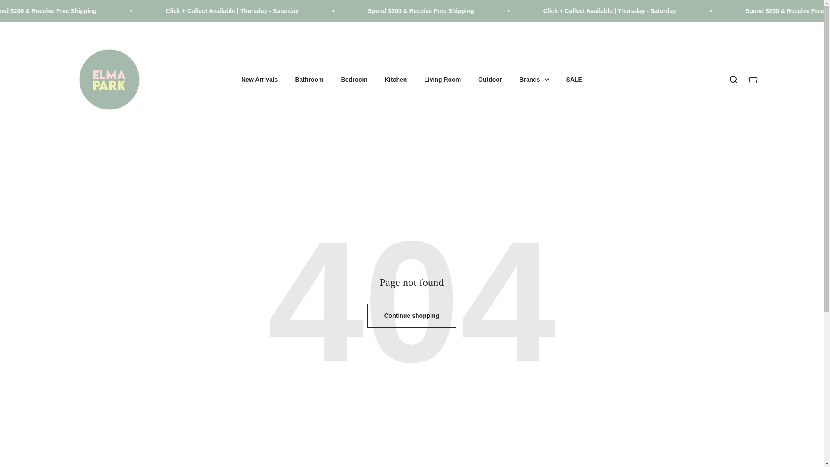 The height and width of the screenshot is (467, 830). Describe the element at coordinates (354, 80) in the screenshot. I see `Bedroom` at that location.